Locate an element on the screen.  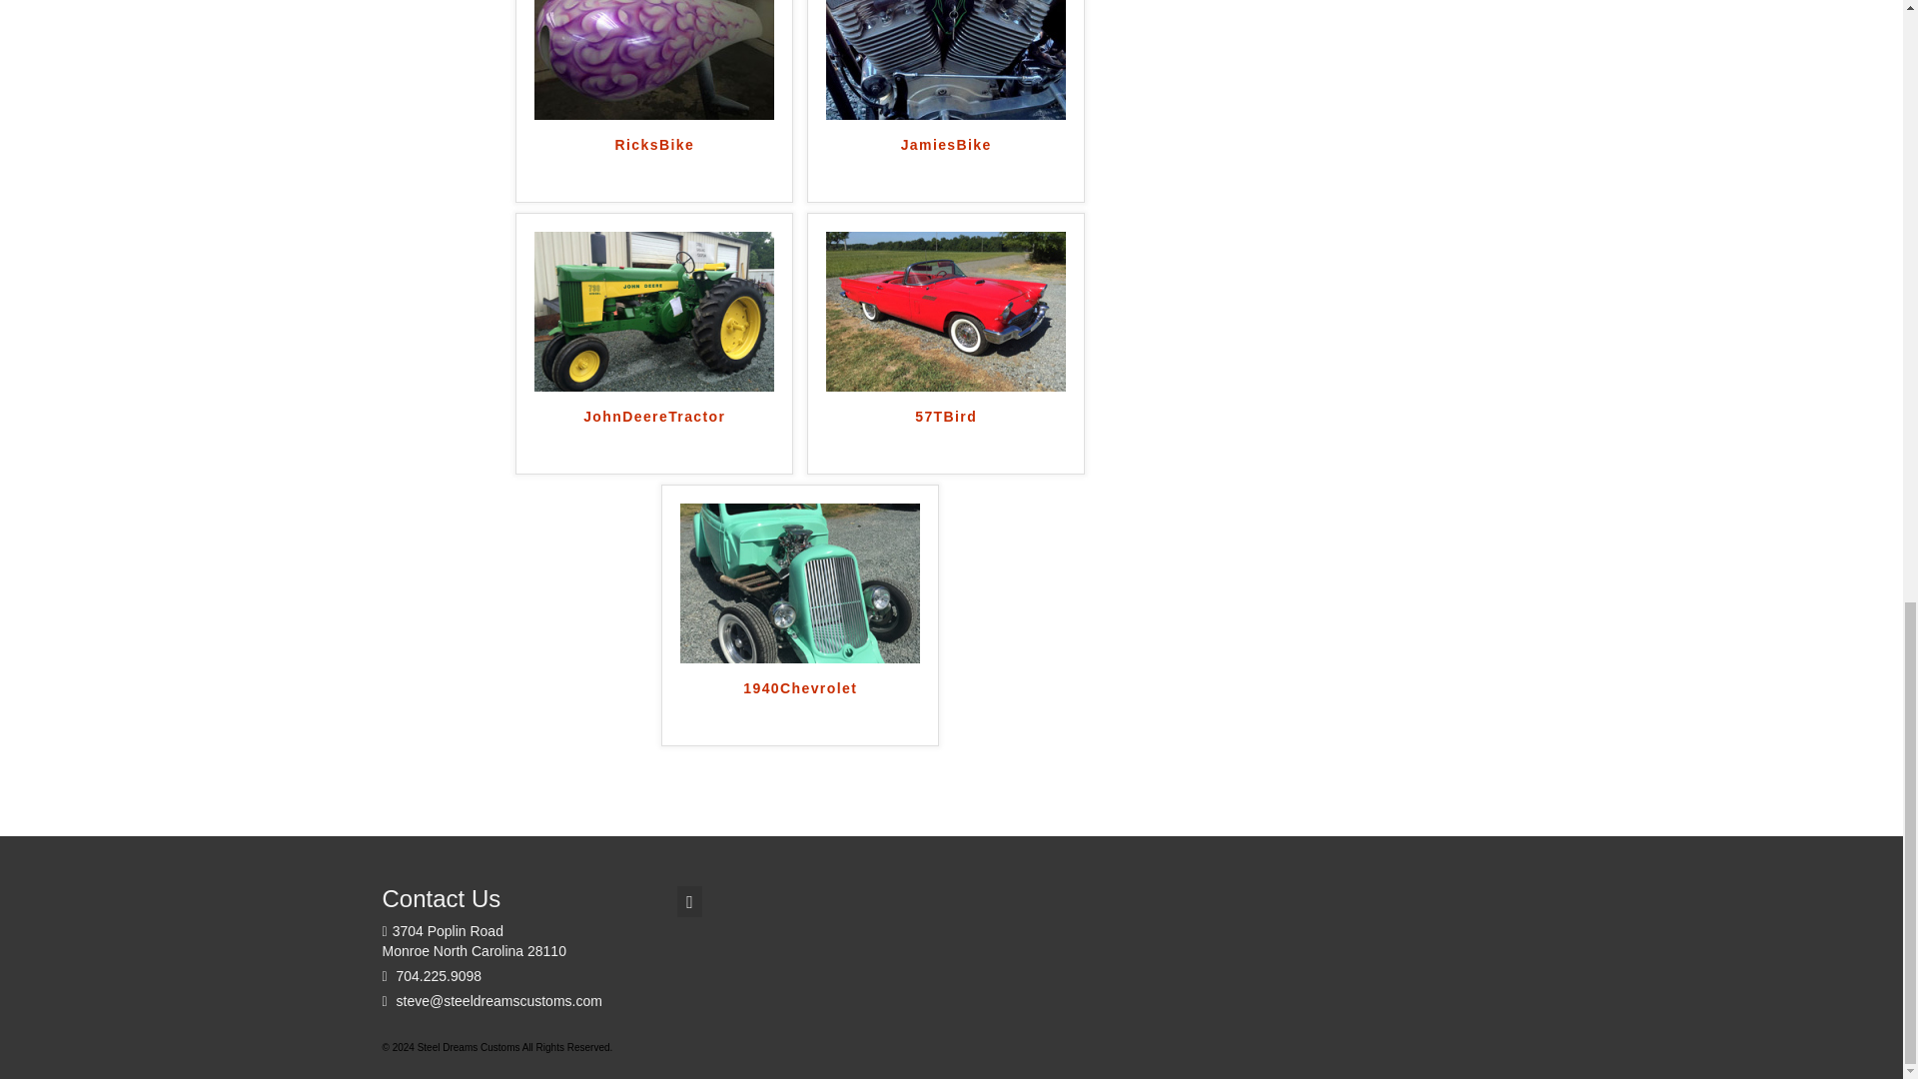
JamiesBike is located at coordinates (946, 38).